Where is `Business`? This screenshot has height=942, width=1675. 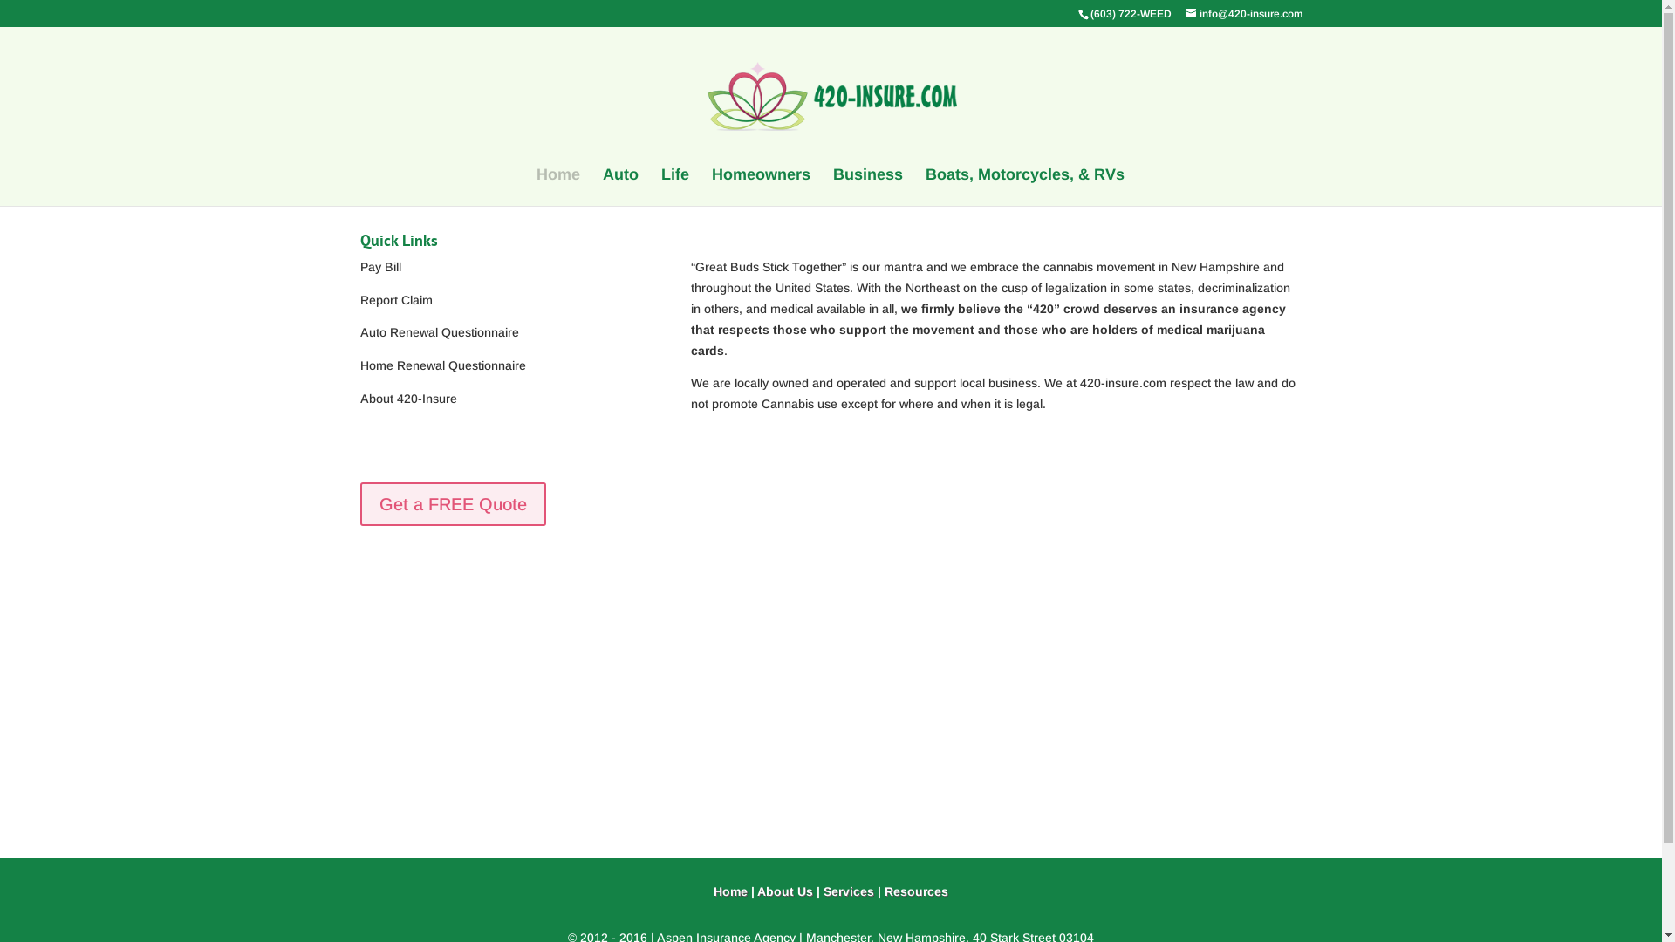 Business is located at coordinates (867, 187).